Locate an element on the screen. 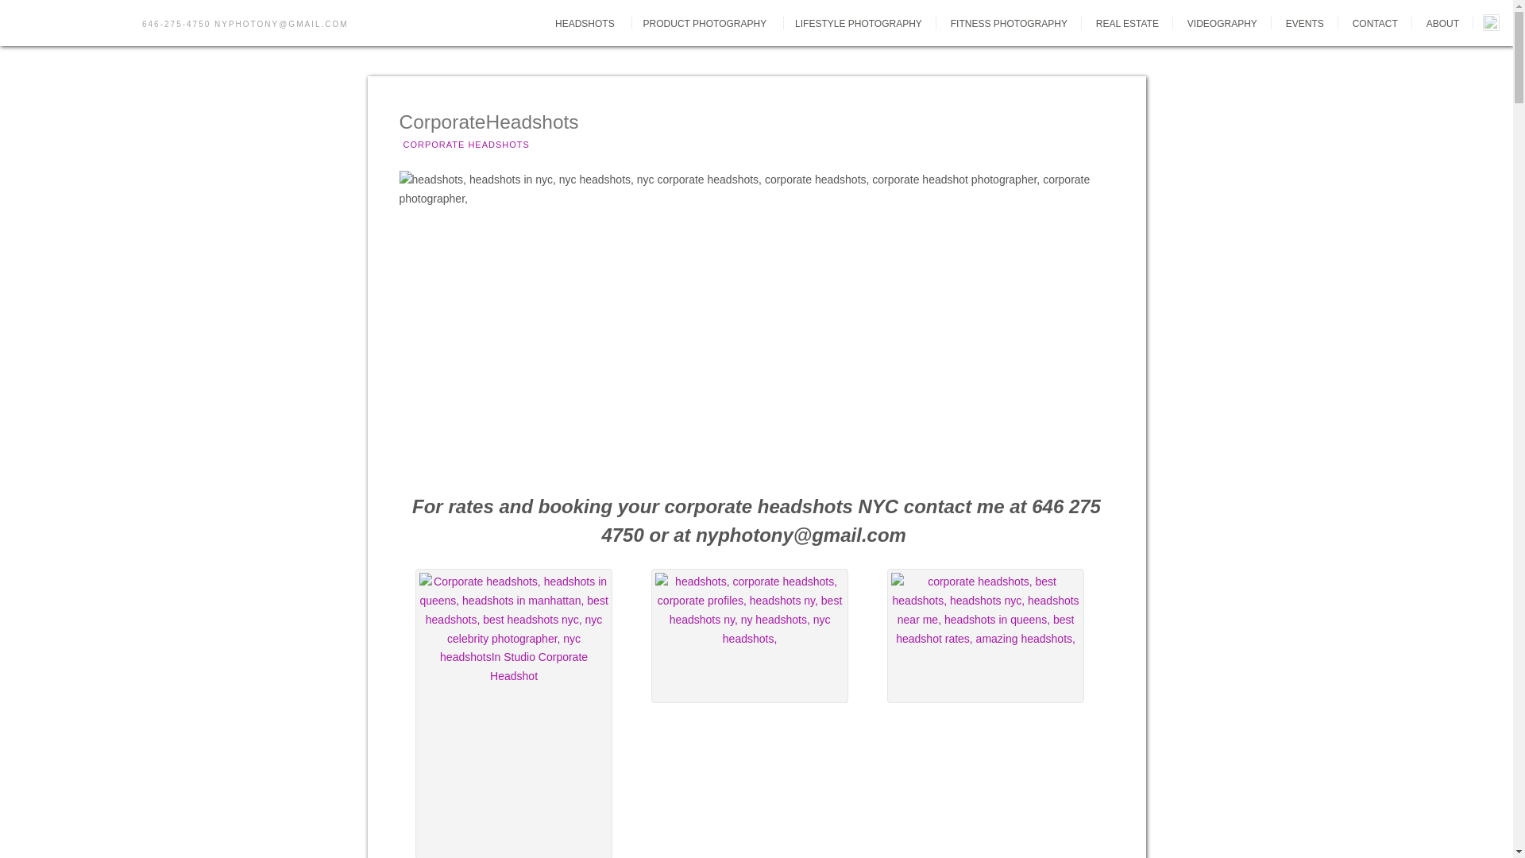  VIDEOGRAPHY is located at coordinates (1222, 23).